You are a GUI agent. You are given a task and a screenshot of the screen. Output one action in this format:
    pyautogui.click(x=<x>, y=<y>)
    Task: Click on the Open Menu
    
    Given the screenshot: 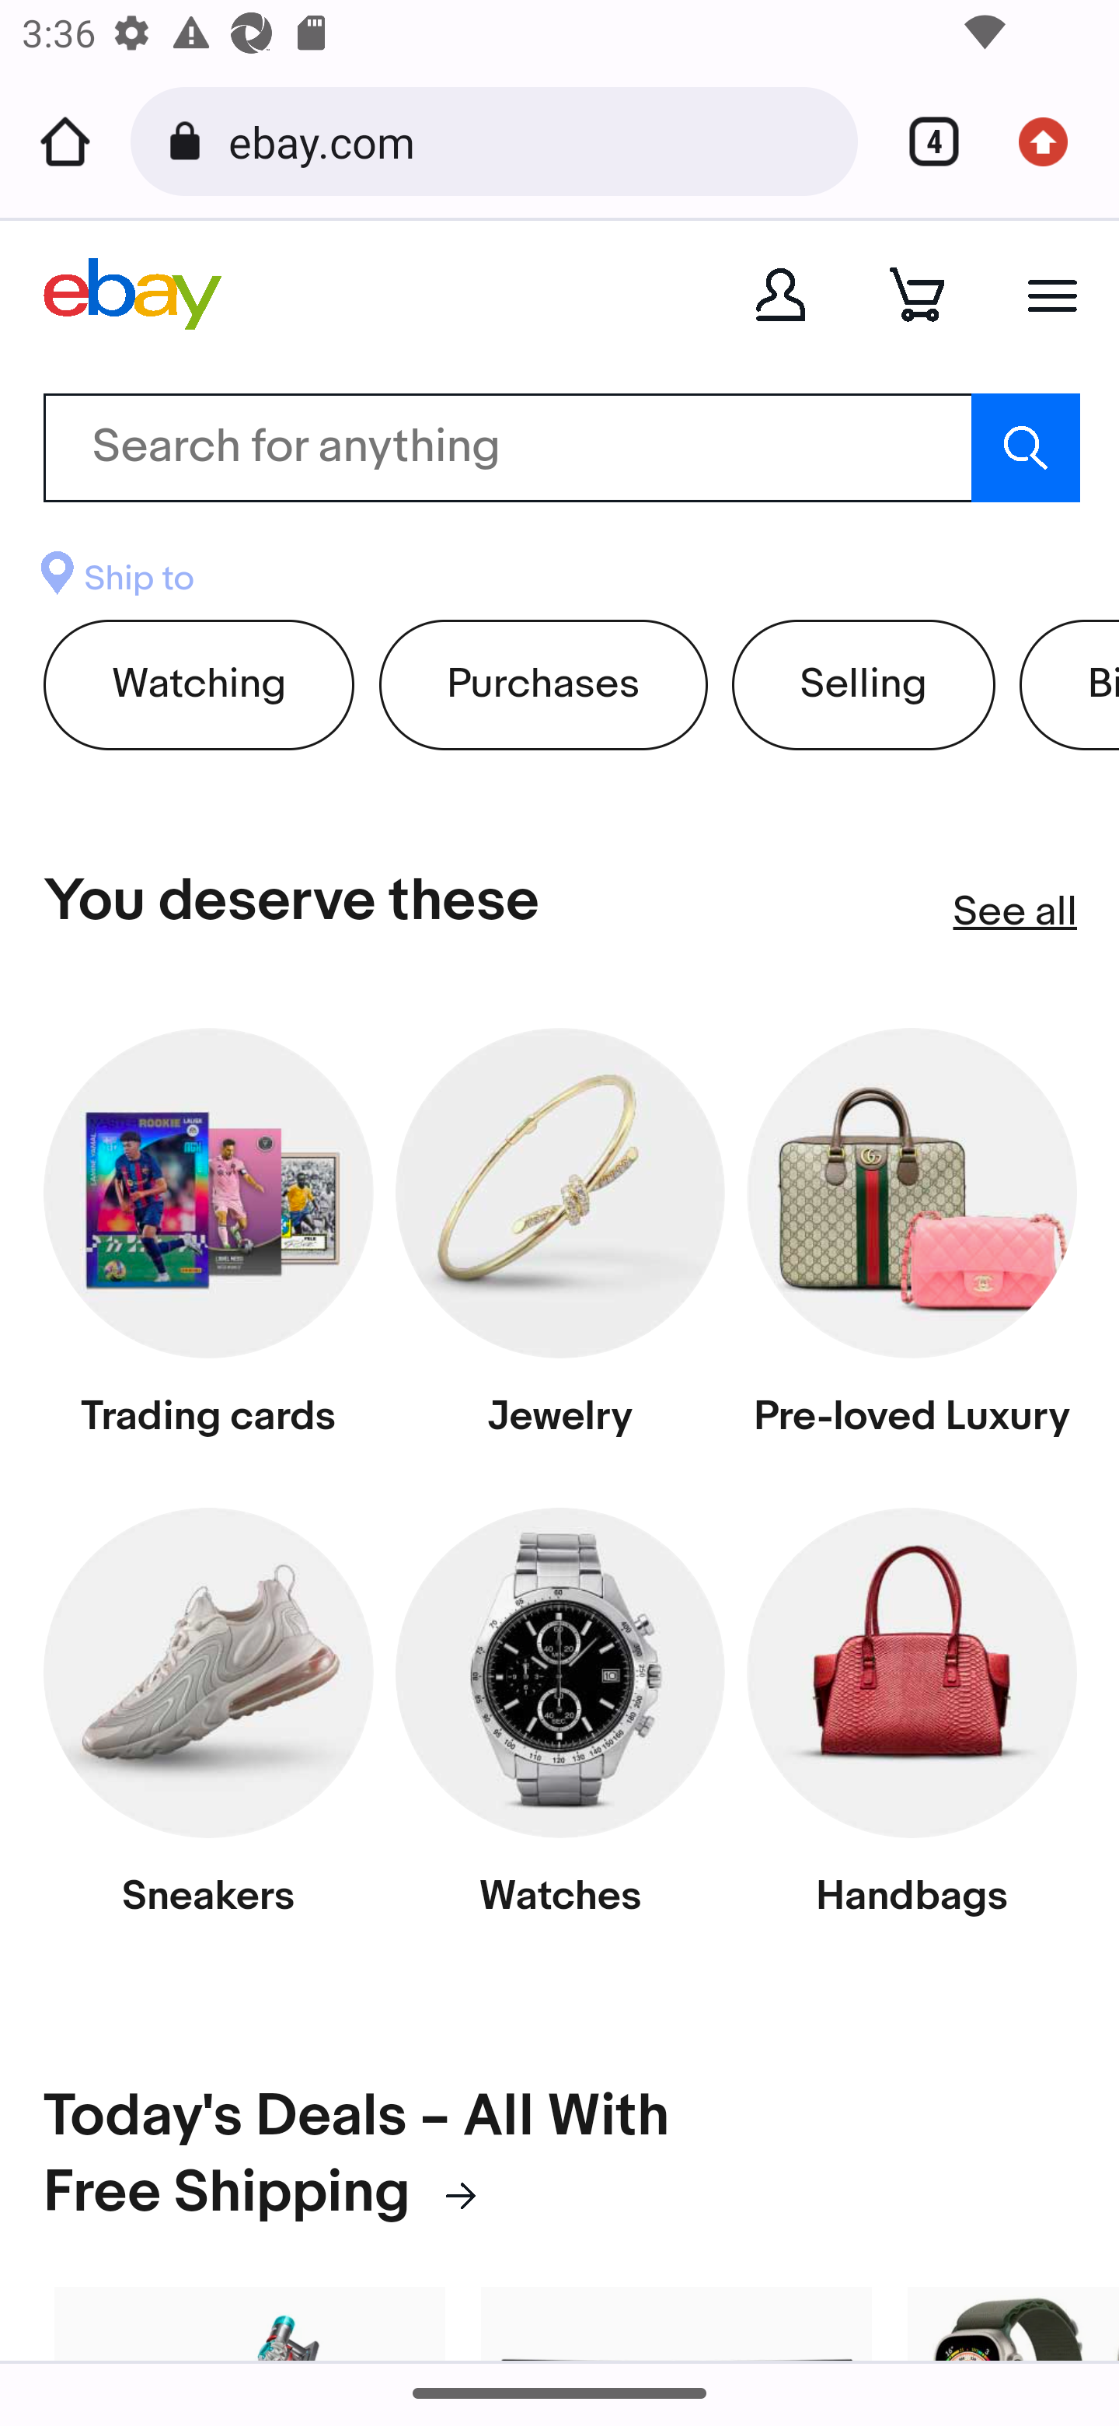 What is the action you would take?
    pyautogui.click(x=1052, y=295)
    